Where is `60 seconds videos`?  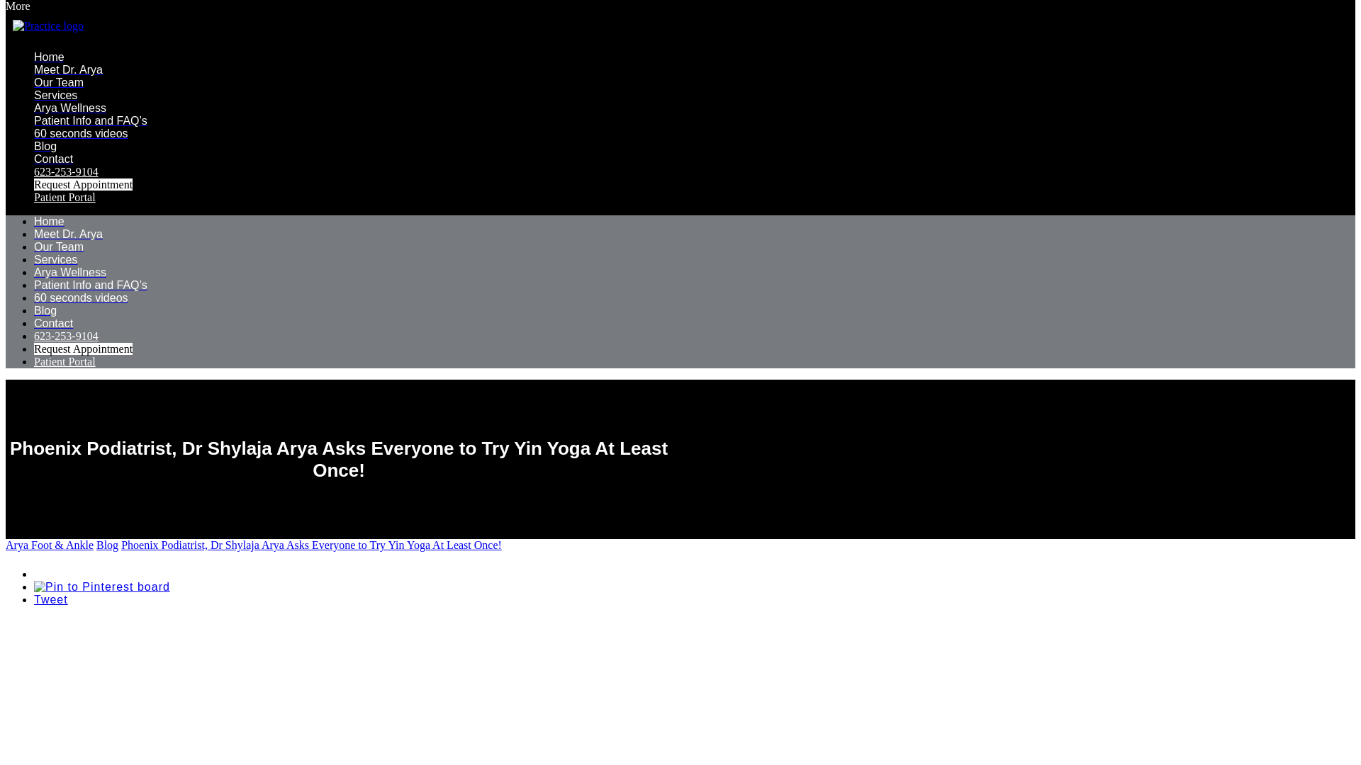
60 seconds videos is located at coordinates (81, 133).